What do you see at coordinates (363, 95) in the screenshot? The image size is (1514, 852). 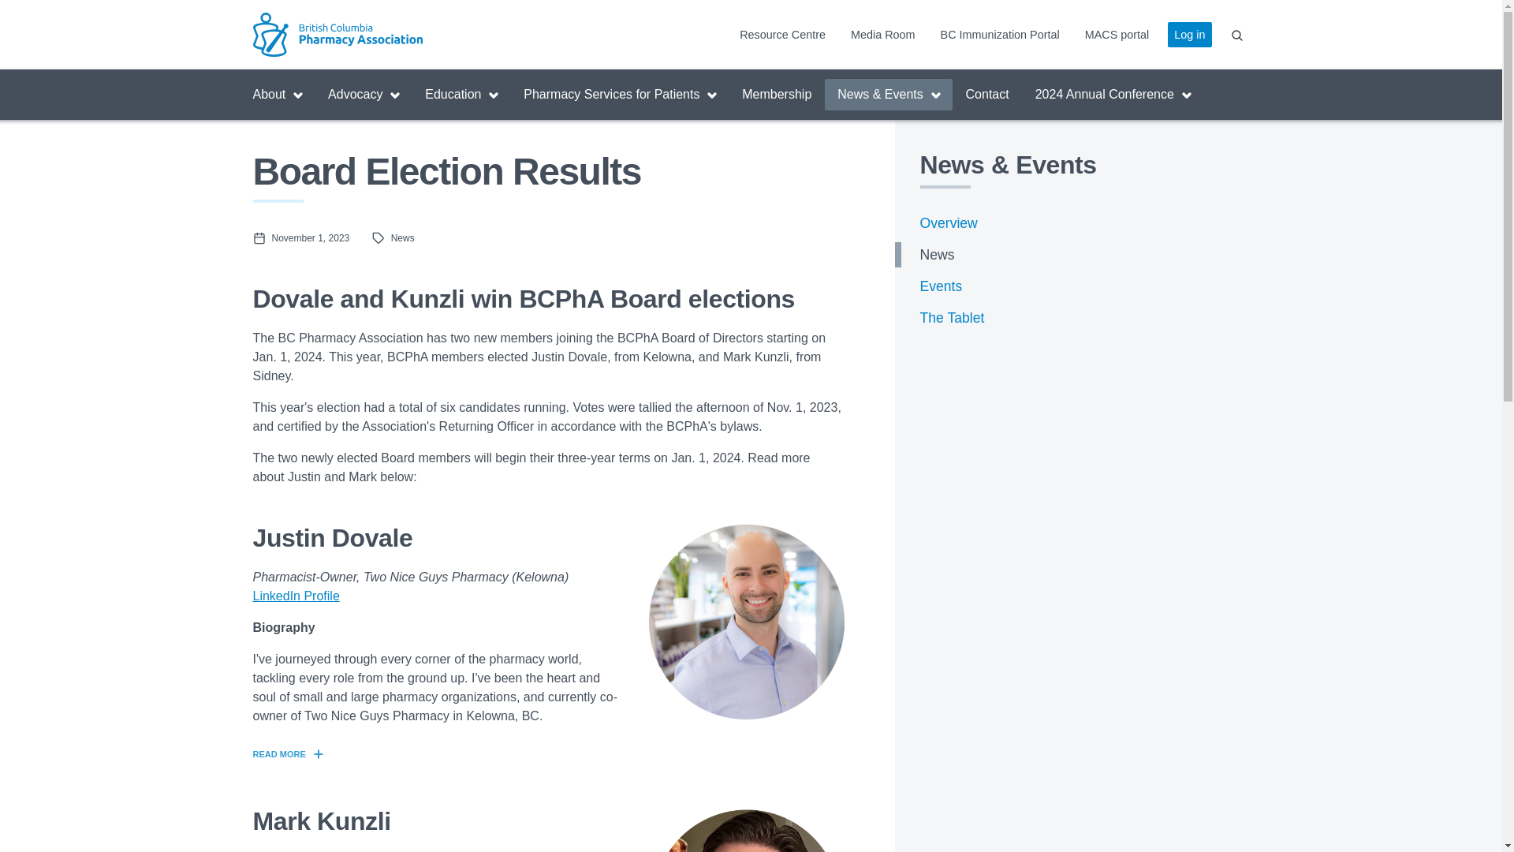 I see `Advocacy` at bounding box center [363, 95].